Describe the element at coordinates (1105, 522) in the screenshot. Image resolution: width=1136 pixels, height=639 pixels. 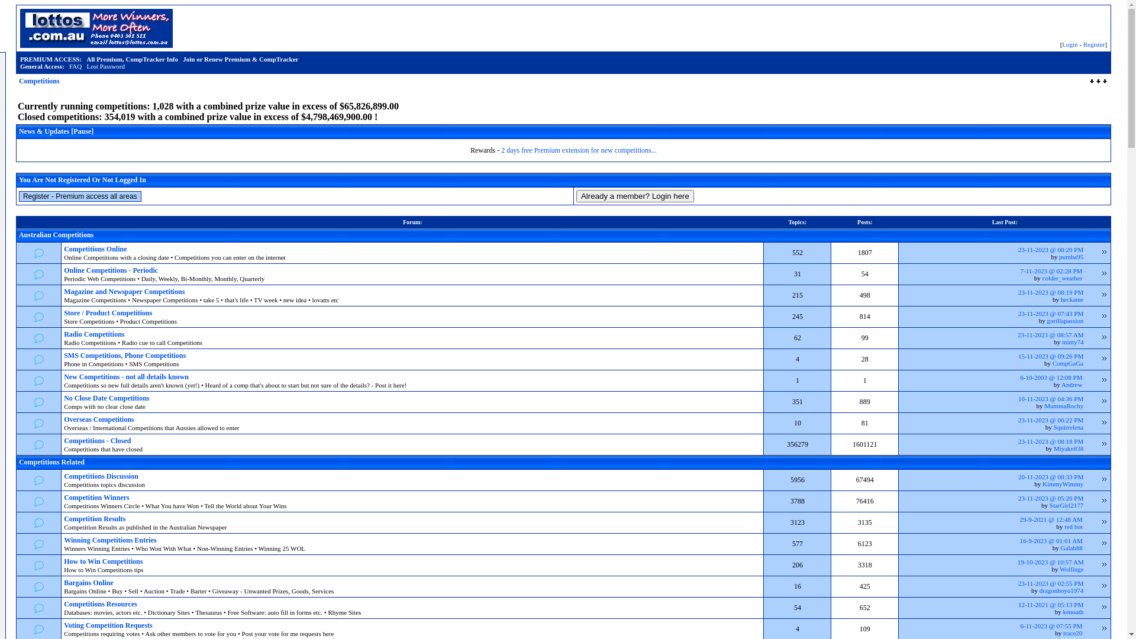
I see `Go to last post` at that location.